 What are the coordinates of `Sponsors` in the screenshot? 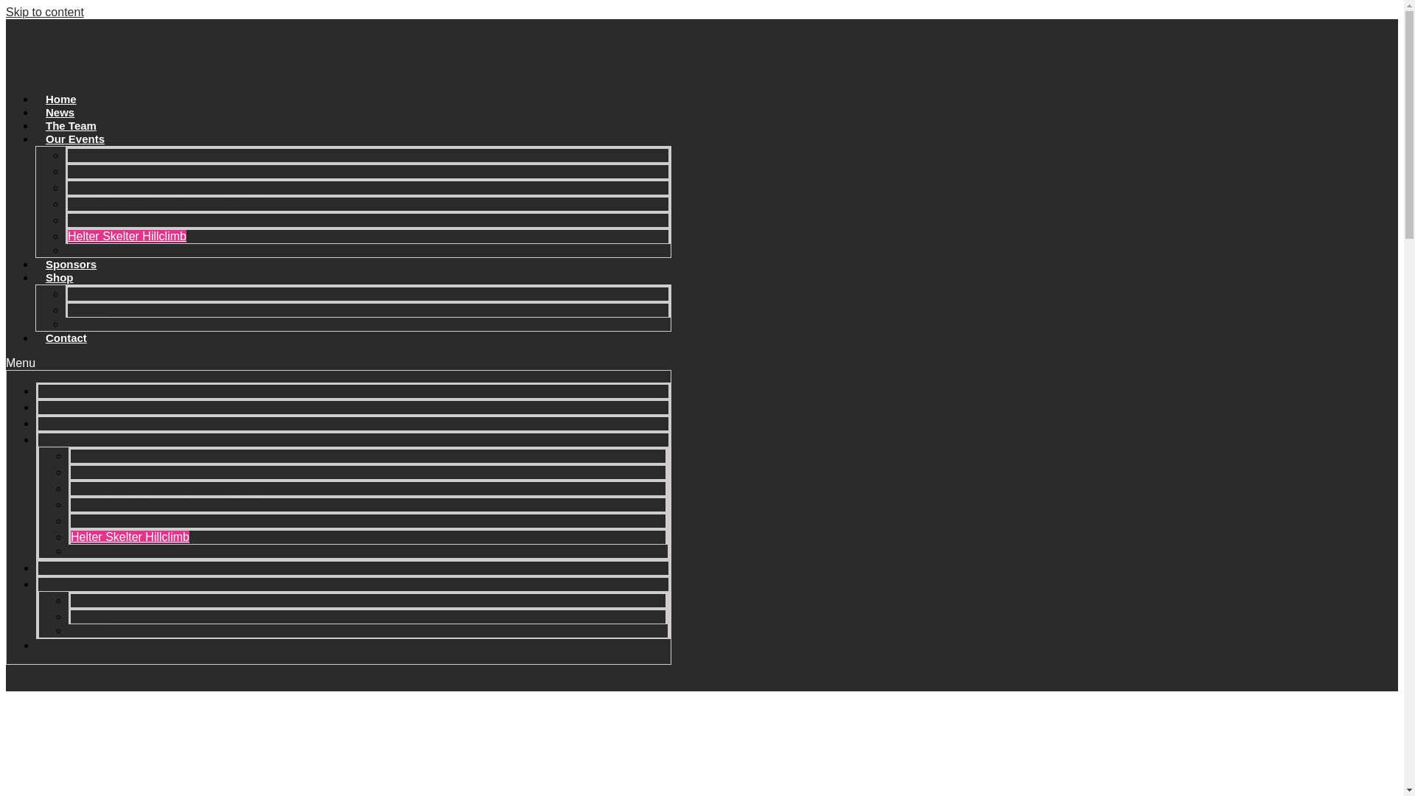 It's located at (71, 264).